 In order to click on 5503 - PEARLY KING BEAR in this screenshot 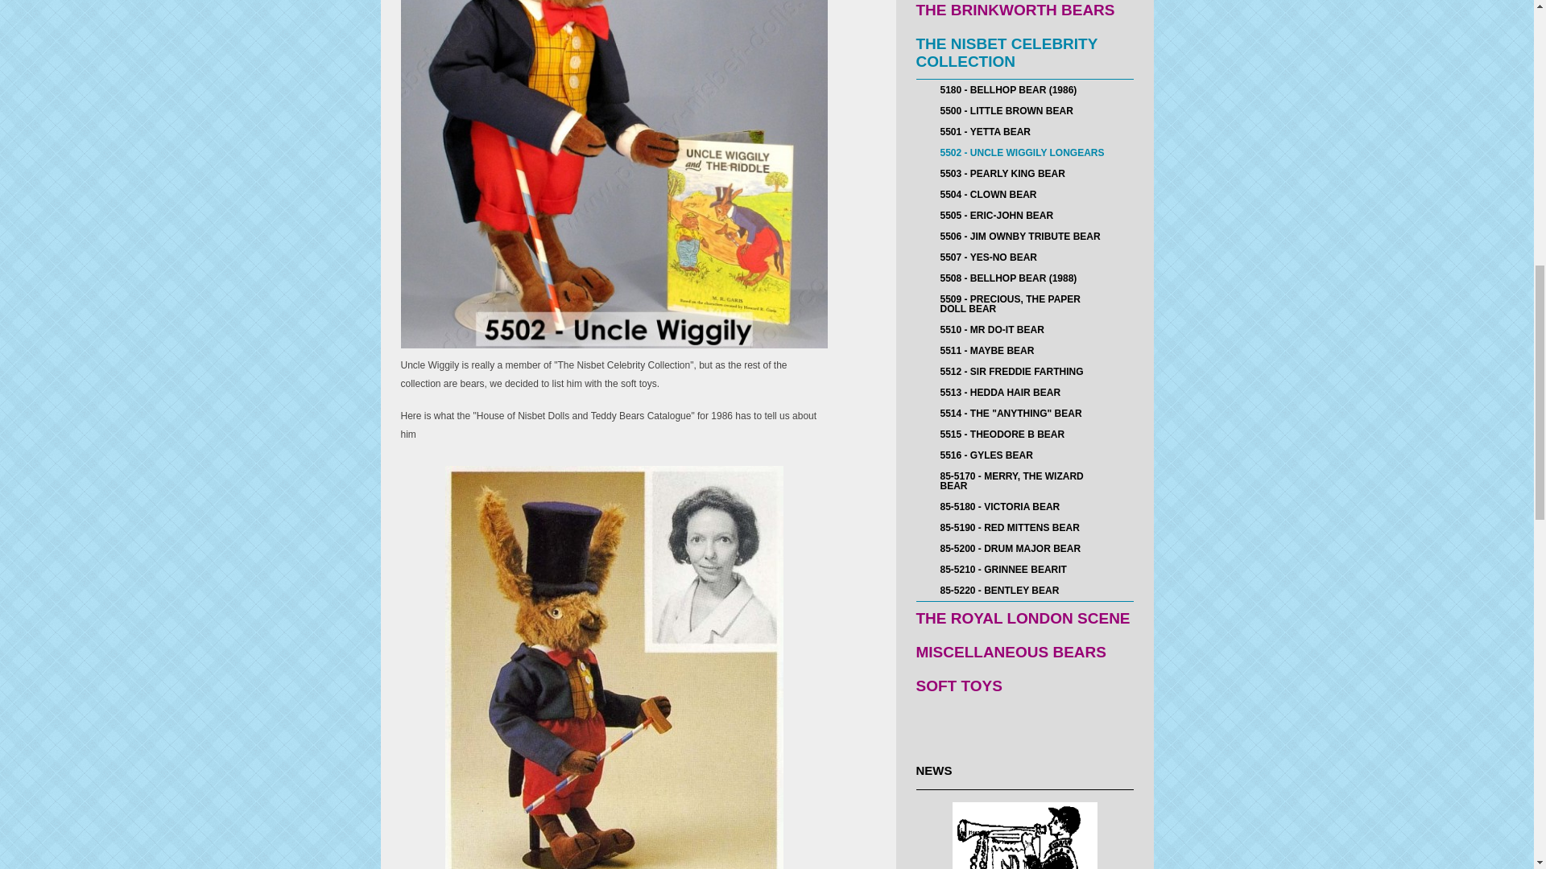, I will do `click(1024, 174)`.